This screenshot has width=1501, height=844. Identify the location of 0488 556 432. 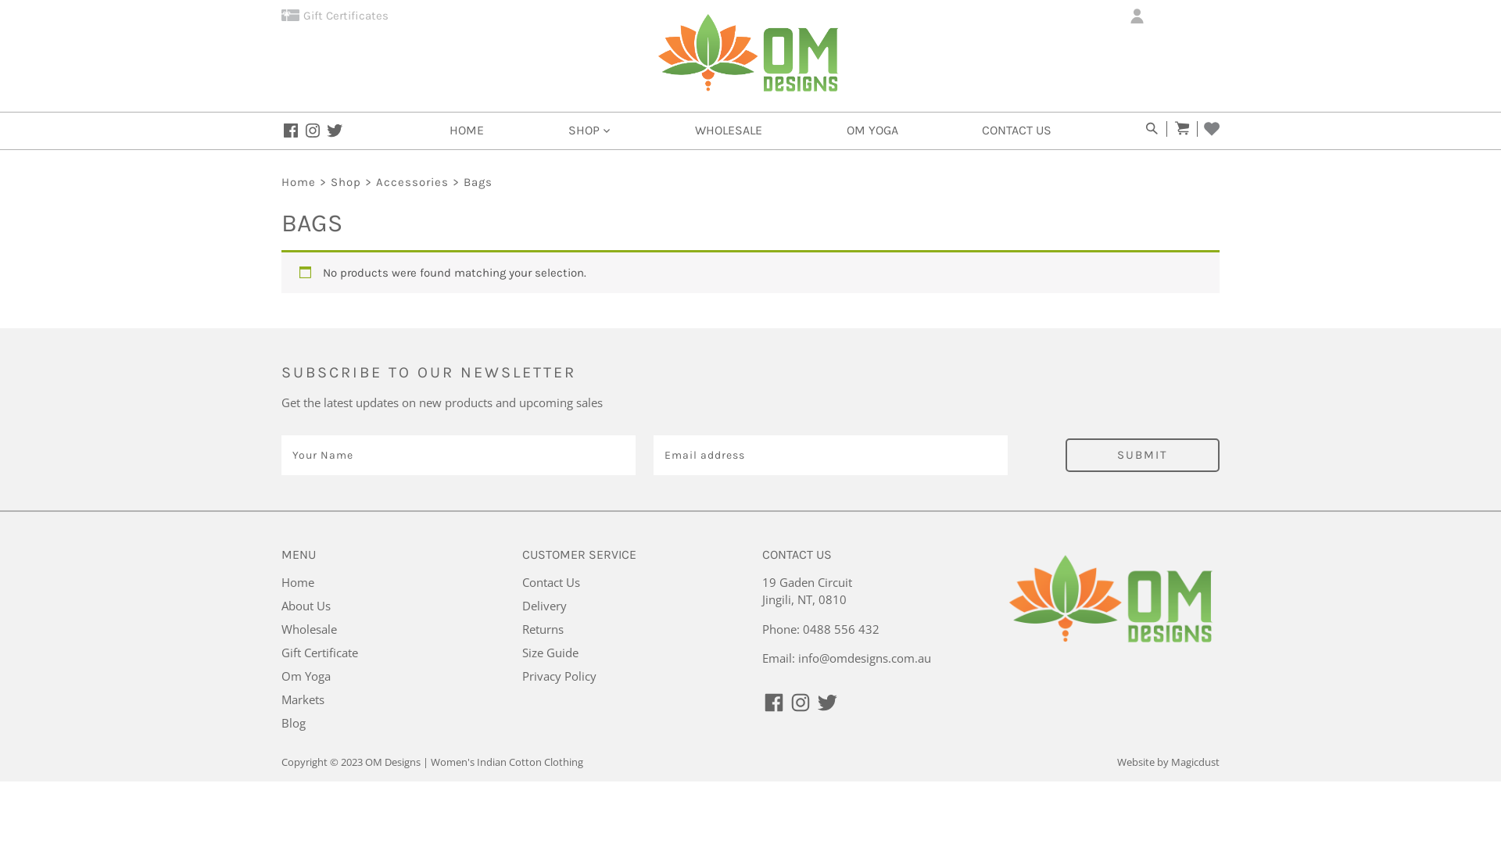
(841, 629).